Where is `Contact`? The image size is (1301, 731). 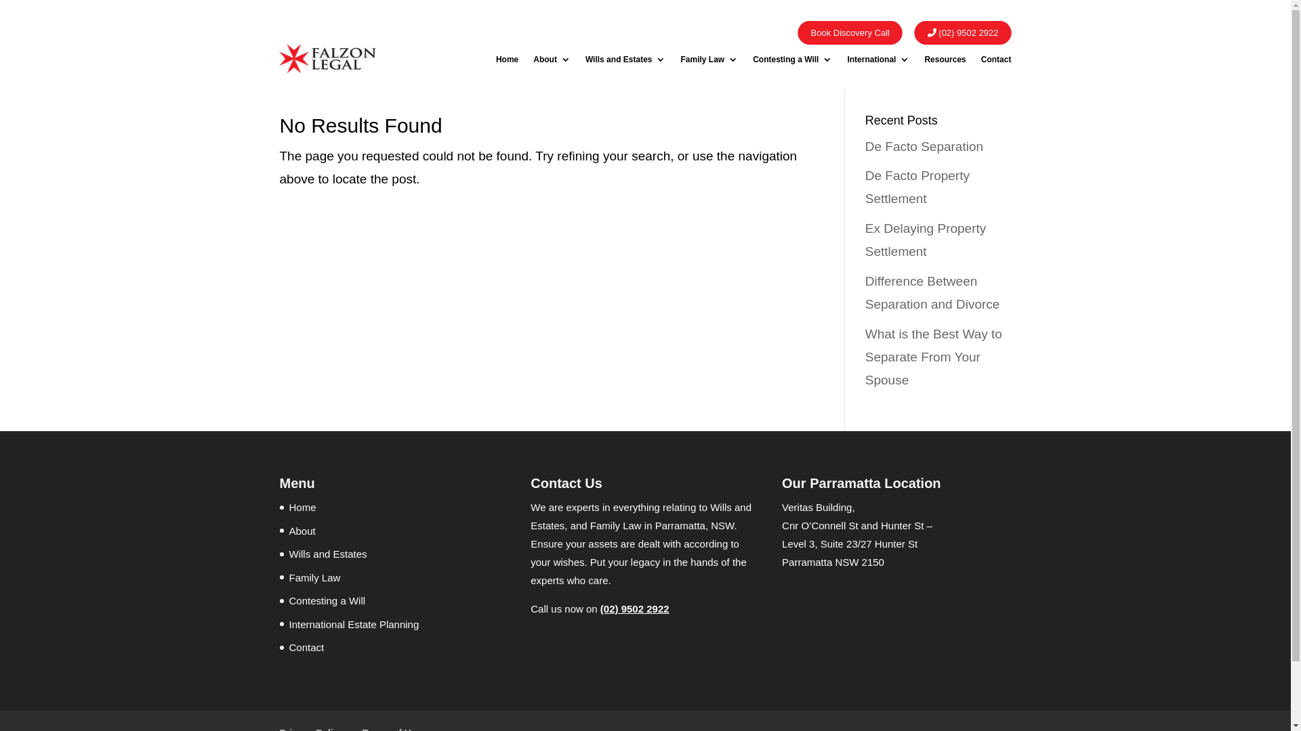 Contact is located at coordinates (996, 62).